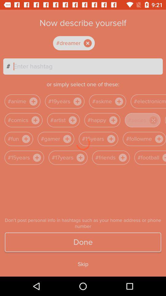 This screenshot has width=166, height=296. What do you see at coordinates (88, 66) in the screenshot?
I see `enter hashtag to describe yourself` at bounding box center [88, 66].